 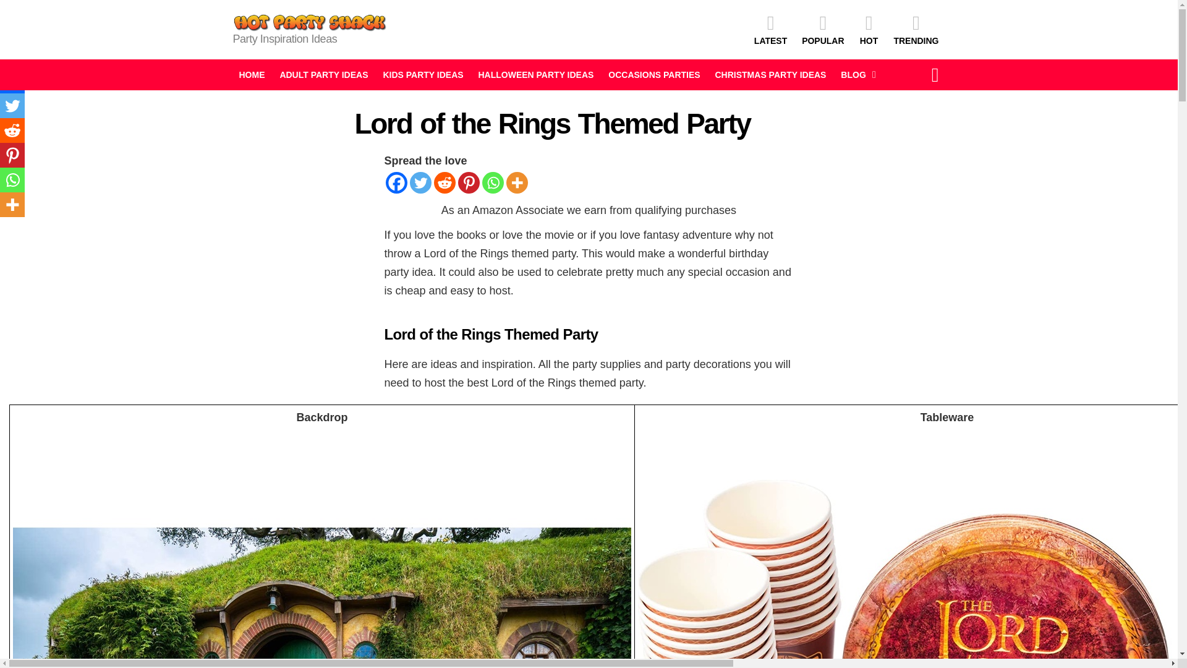 What do you see at coordinates (12, 180) in the screenshot?
I see `Whatsapp` at bounding box center [12, 180].